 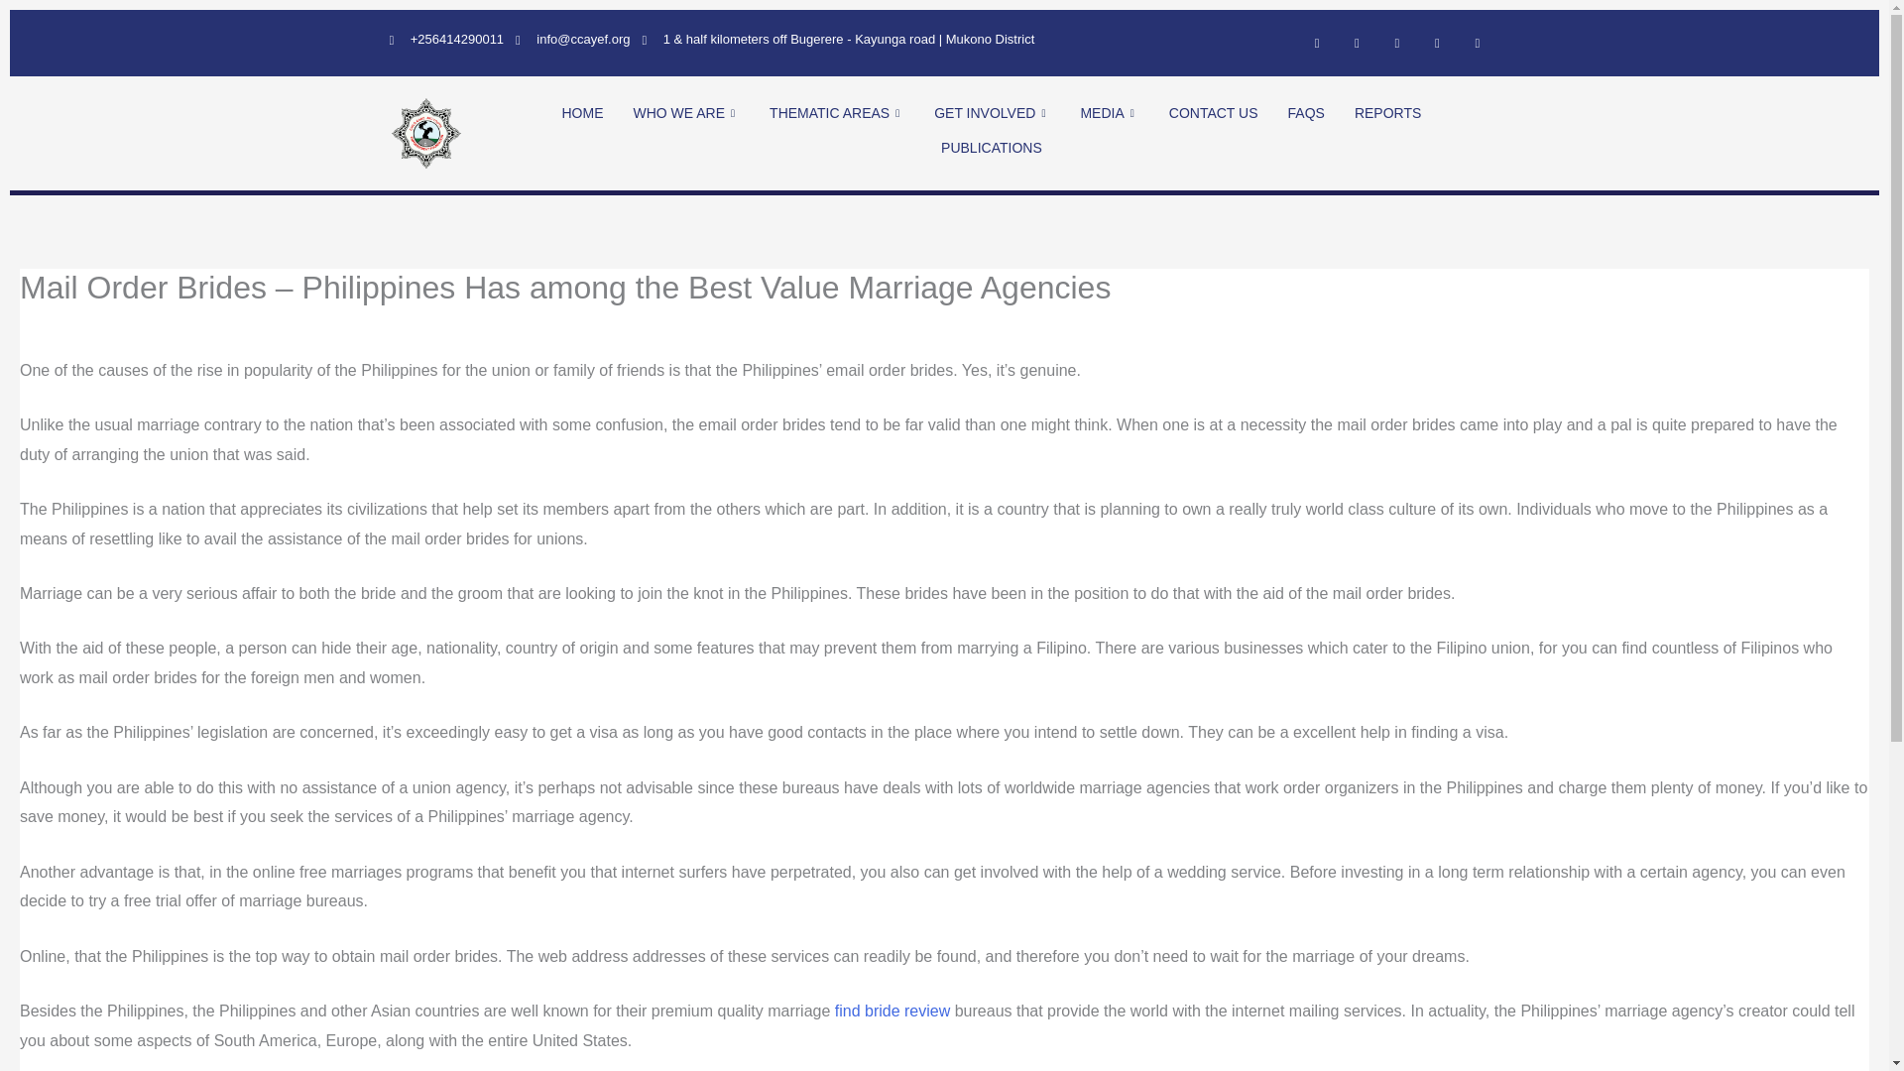 I want to click on THEMATIC AREAS, so click(x=837, y=113).